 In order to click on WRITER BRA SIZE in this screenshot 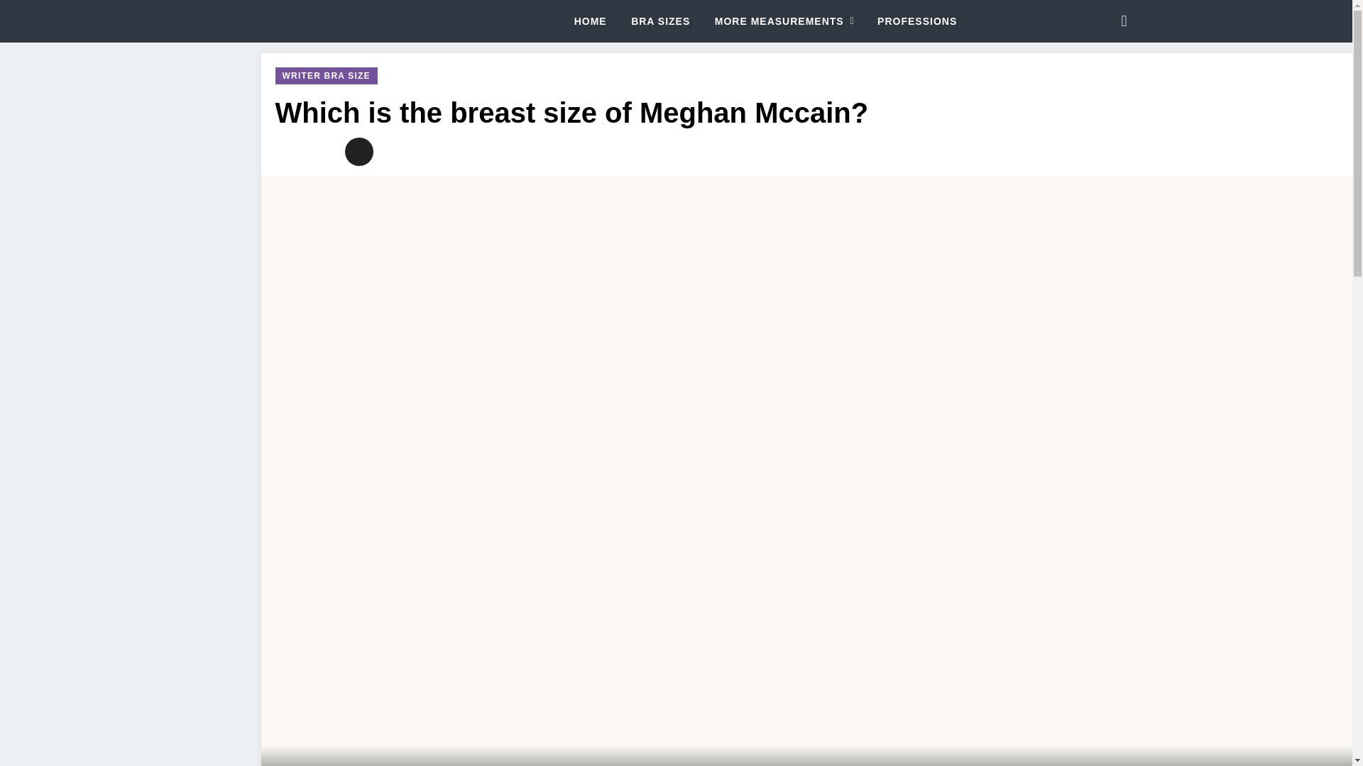, I will do `click(326, 75)`.